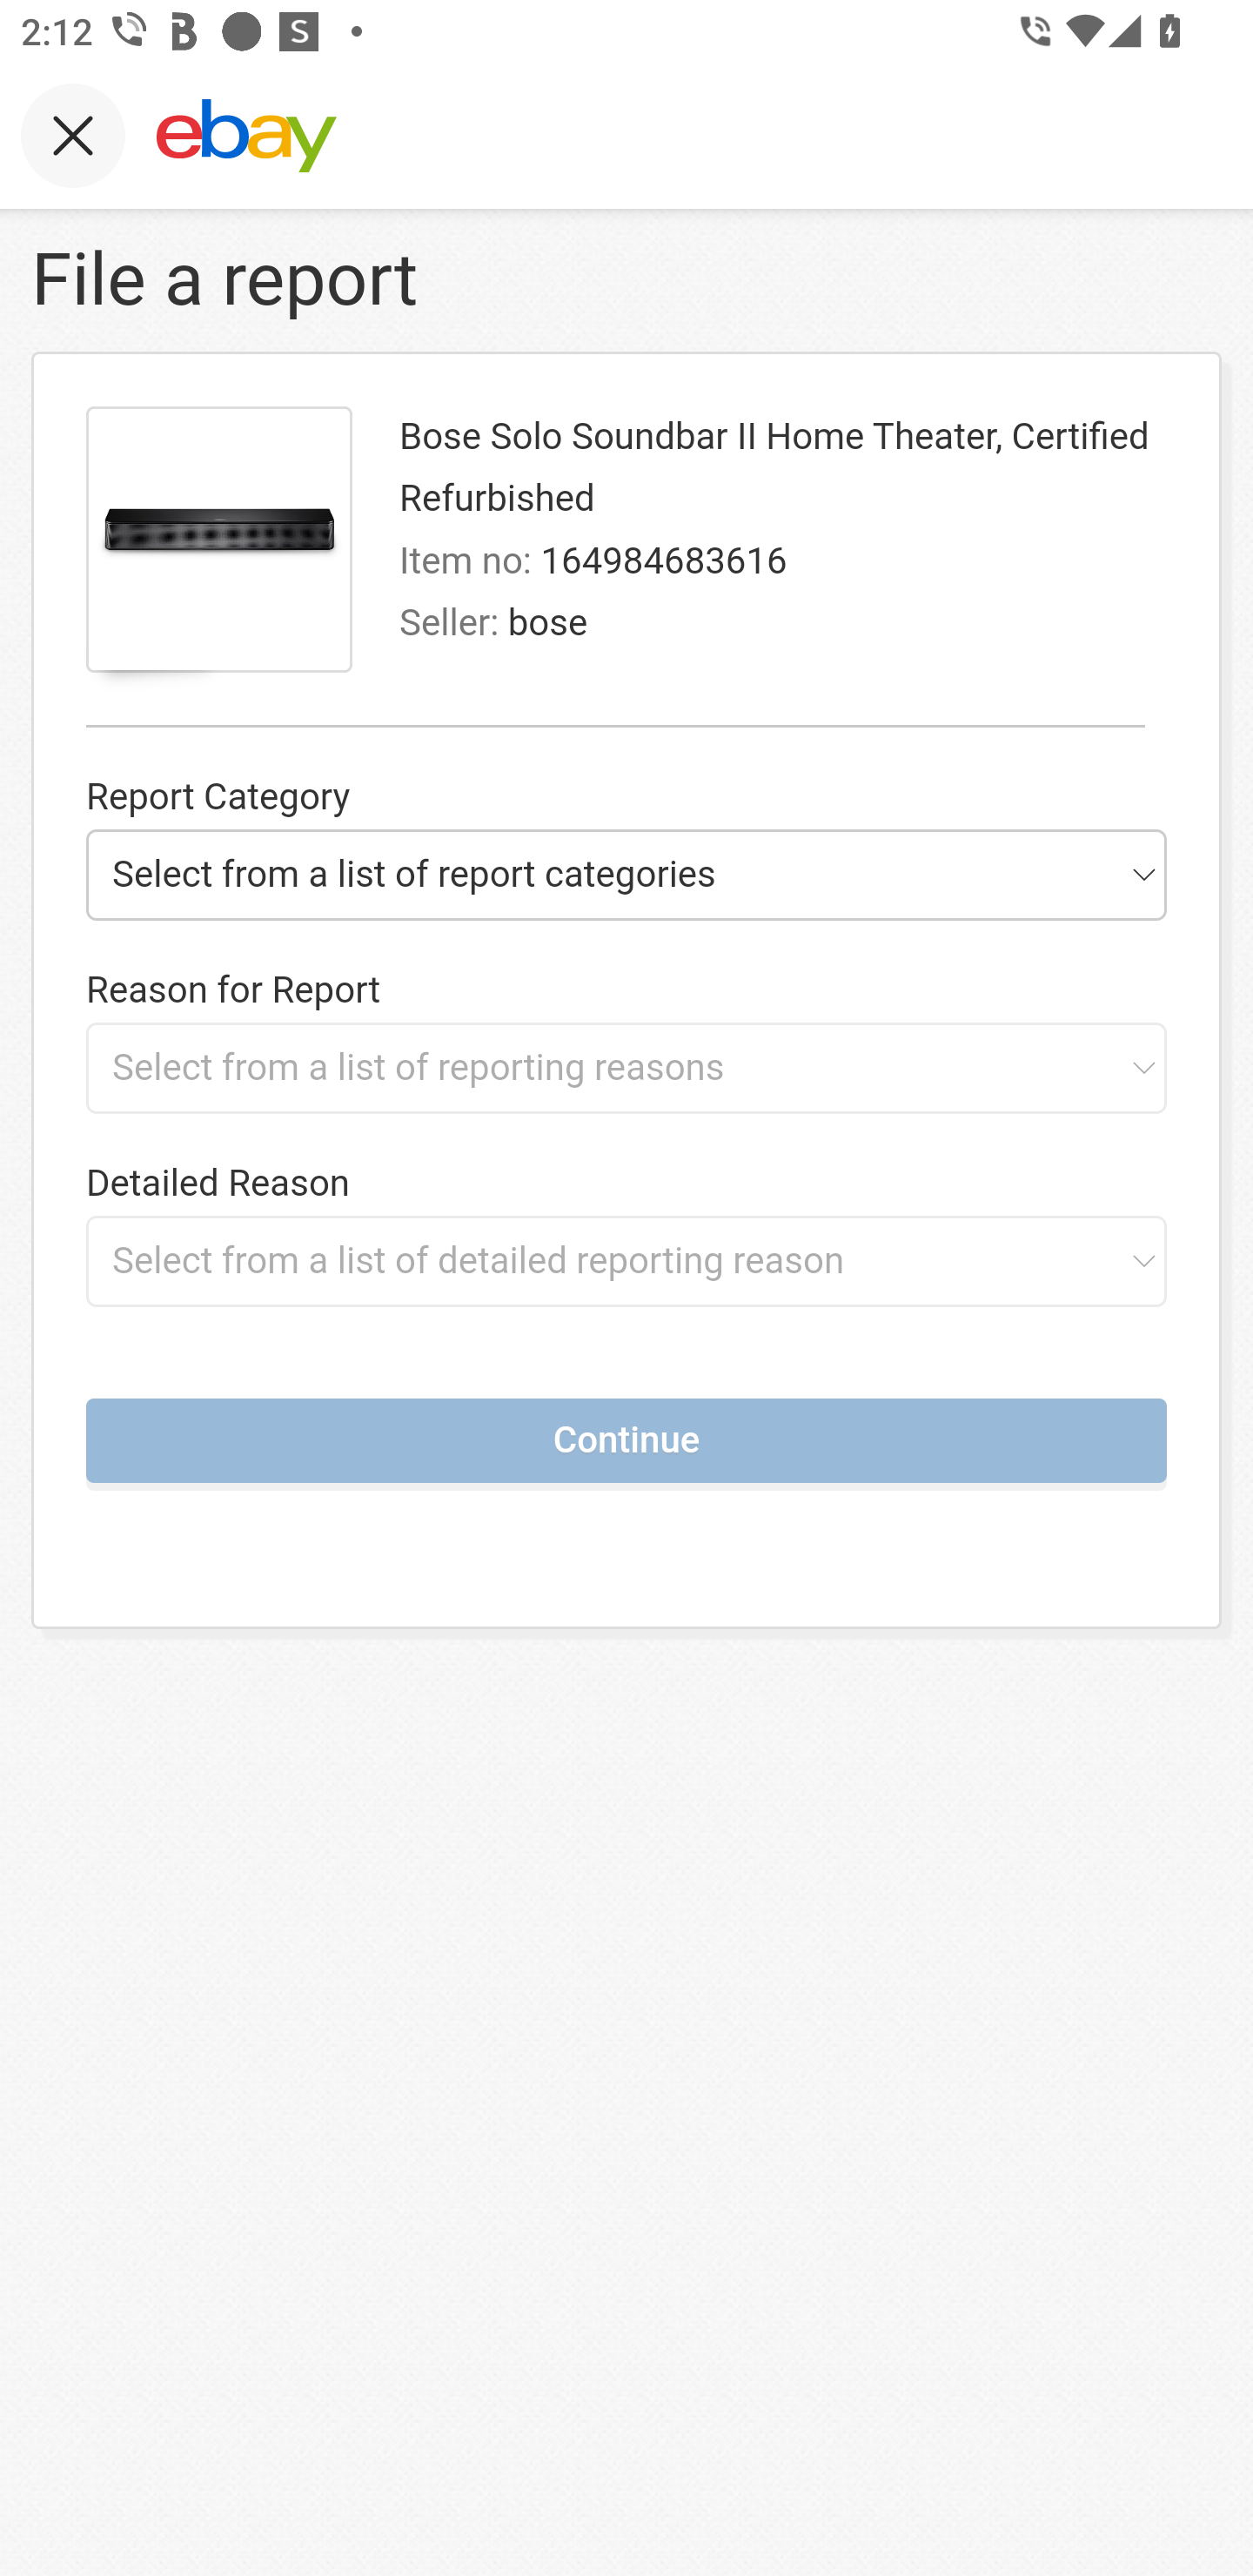 This screenshot has height=2576, width=1253. I want to click on Select from a list of report categories, so click(626, 874).